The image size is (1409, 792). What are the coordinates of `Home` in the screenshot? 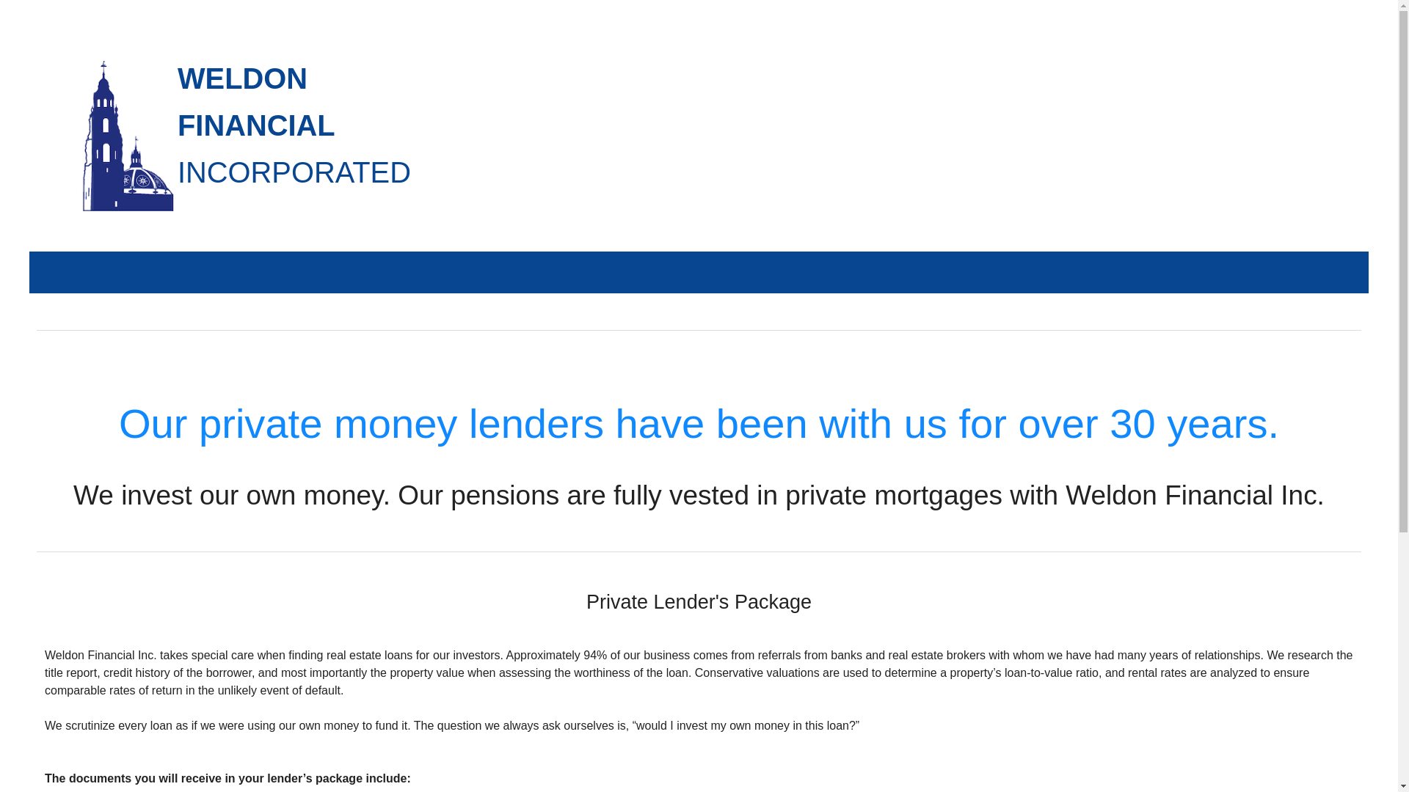 It's located at (699, 272).